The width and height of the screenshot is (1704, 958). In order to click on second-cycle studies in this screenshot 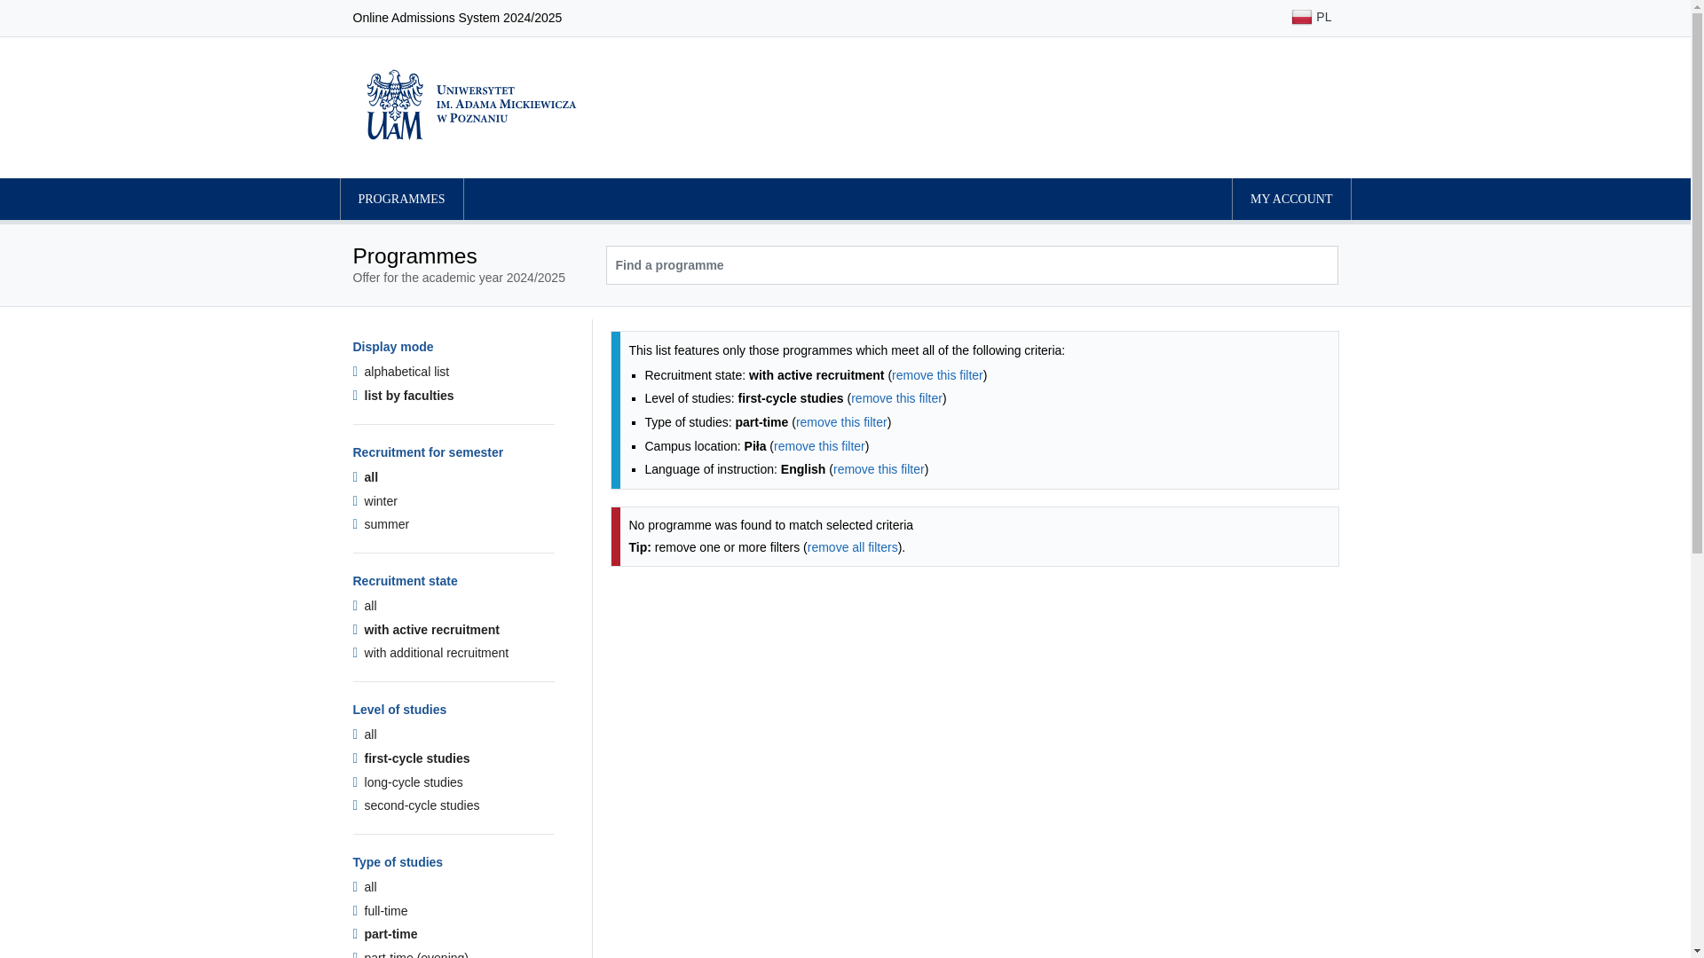, I will do `click(416, 805)`.